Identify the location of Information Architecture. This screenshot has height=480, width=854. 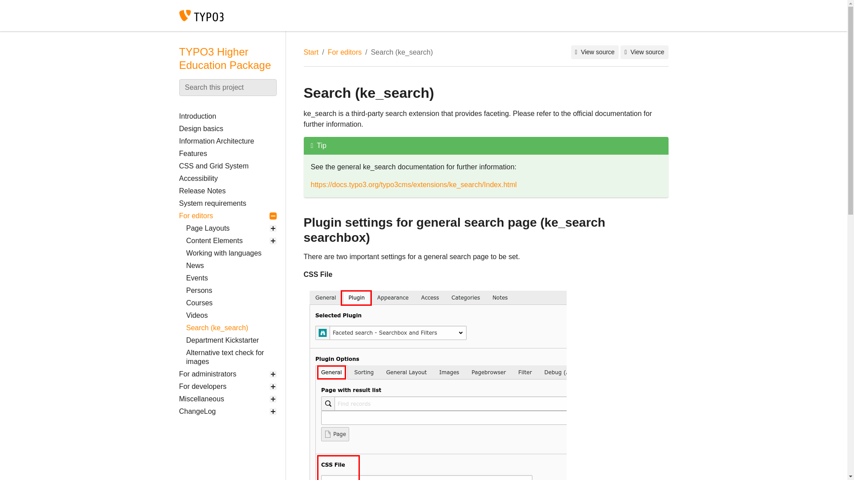
(227, 141).